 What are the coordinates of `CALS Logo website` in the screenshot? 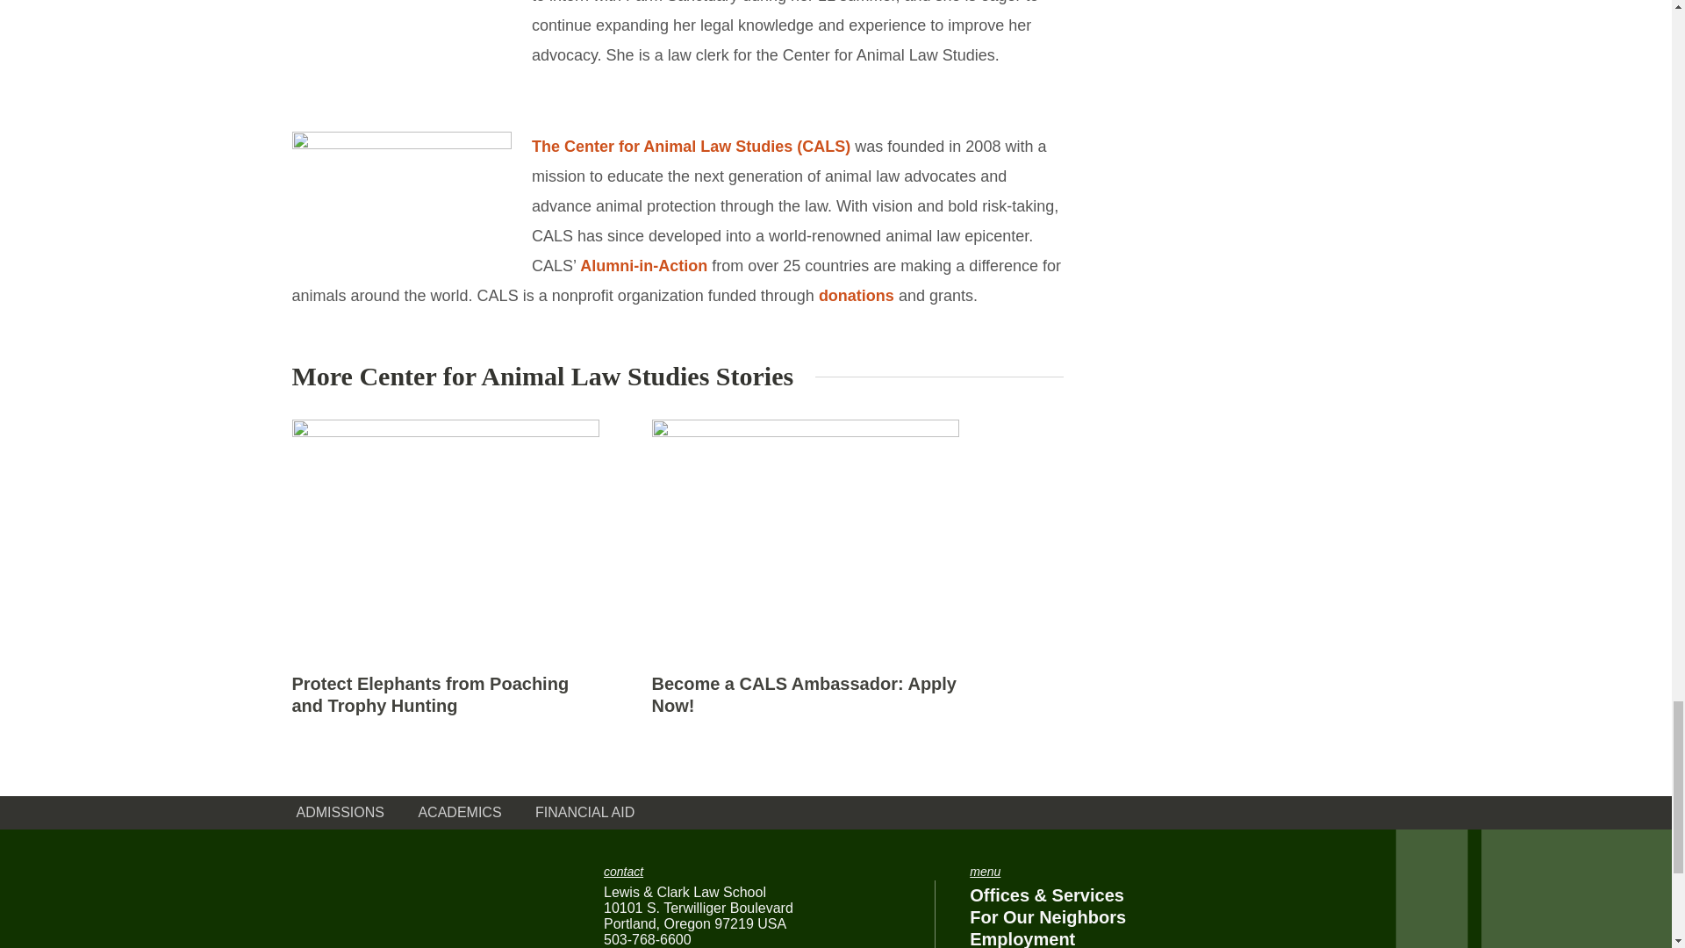 It's located at (400, 193).